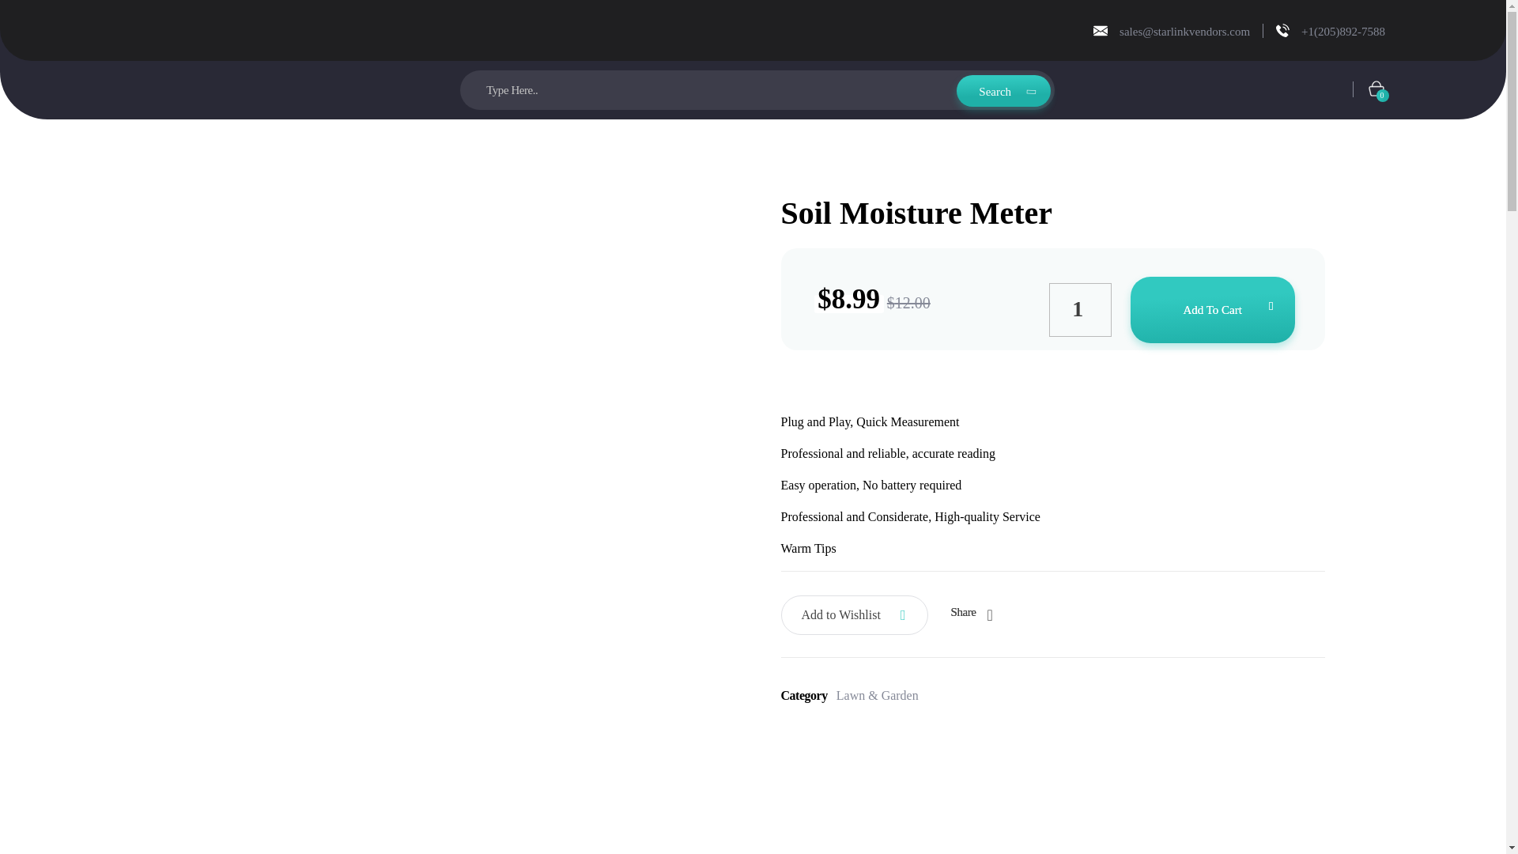 The image size is (1518, 854). I want to click on View your shopping cart, so click(1380, 68).